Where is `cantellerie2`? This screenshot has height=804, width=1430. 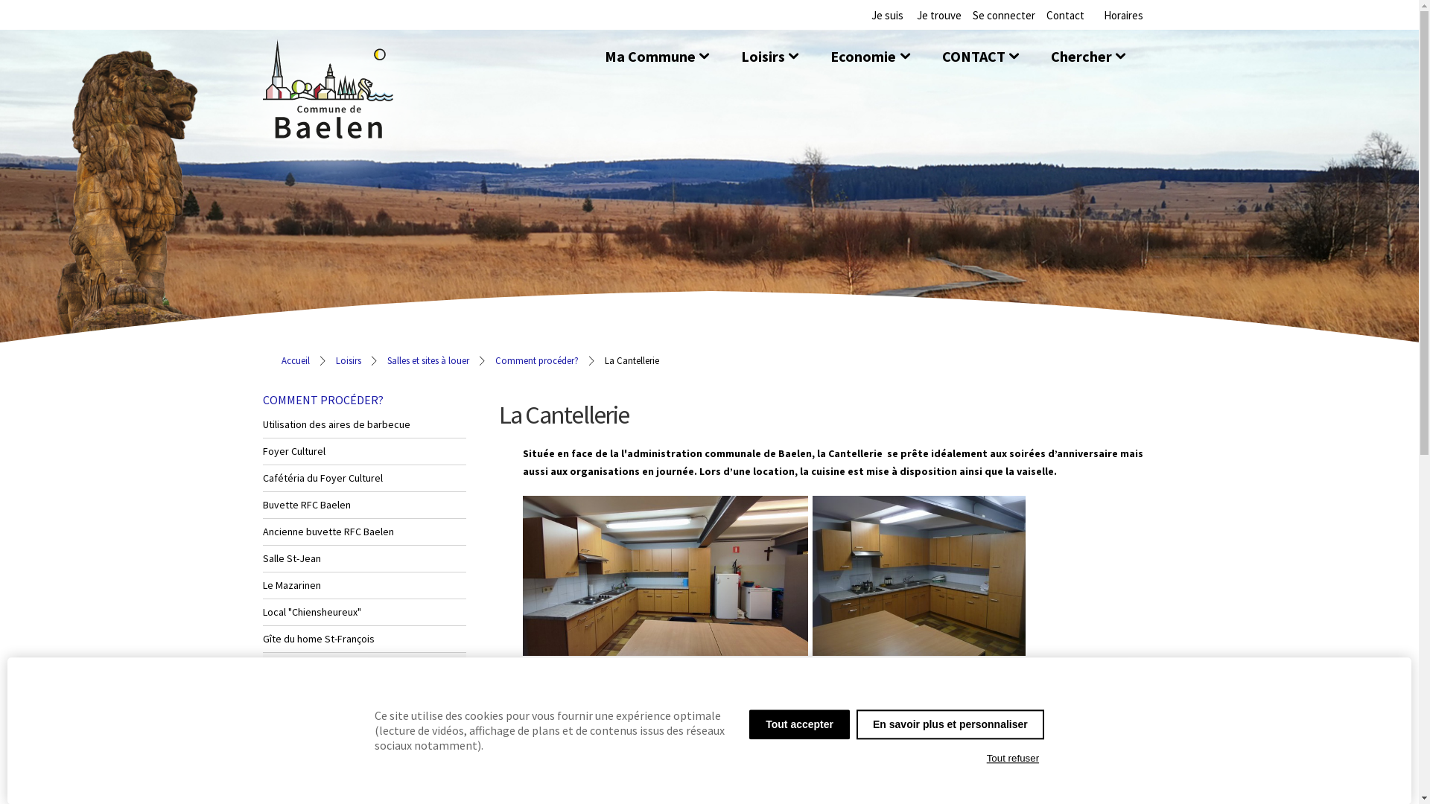 cantellerie2 is located at coordinates (918, 576).